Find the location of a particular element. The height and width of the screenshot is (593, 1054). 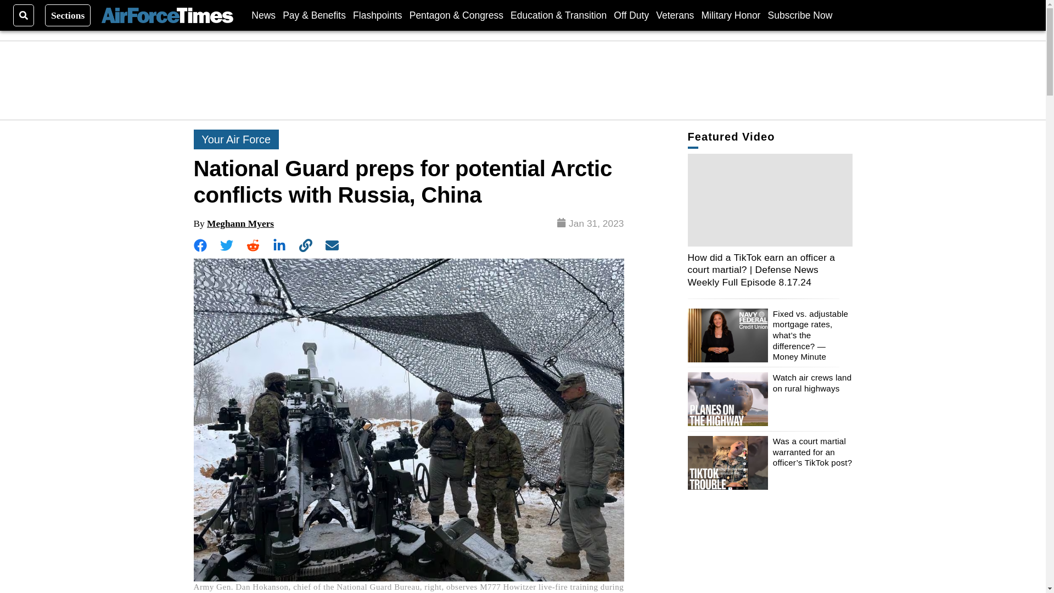

Off Duty is located at coordinates (631, 15).